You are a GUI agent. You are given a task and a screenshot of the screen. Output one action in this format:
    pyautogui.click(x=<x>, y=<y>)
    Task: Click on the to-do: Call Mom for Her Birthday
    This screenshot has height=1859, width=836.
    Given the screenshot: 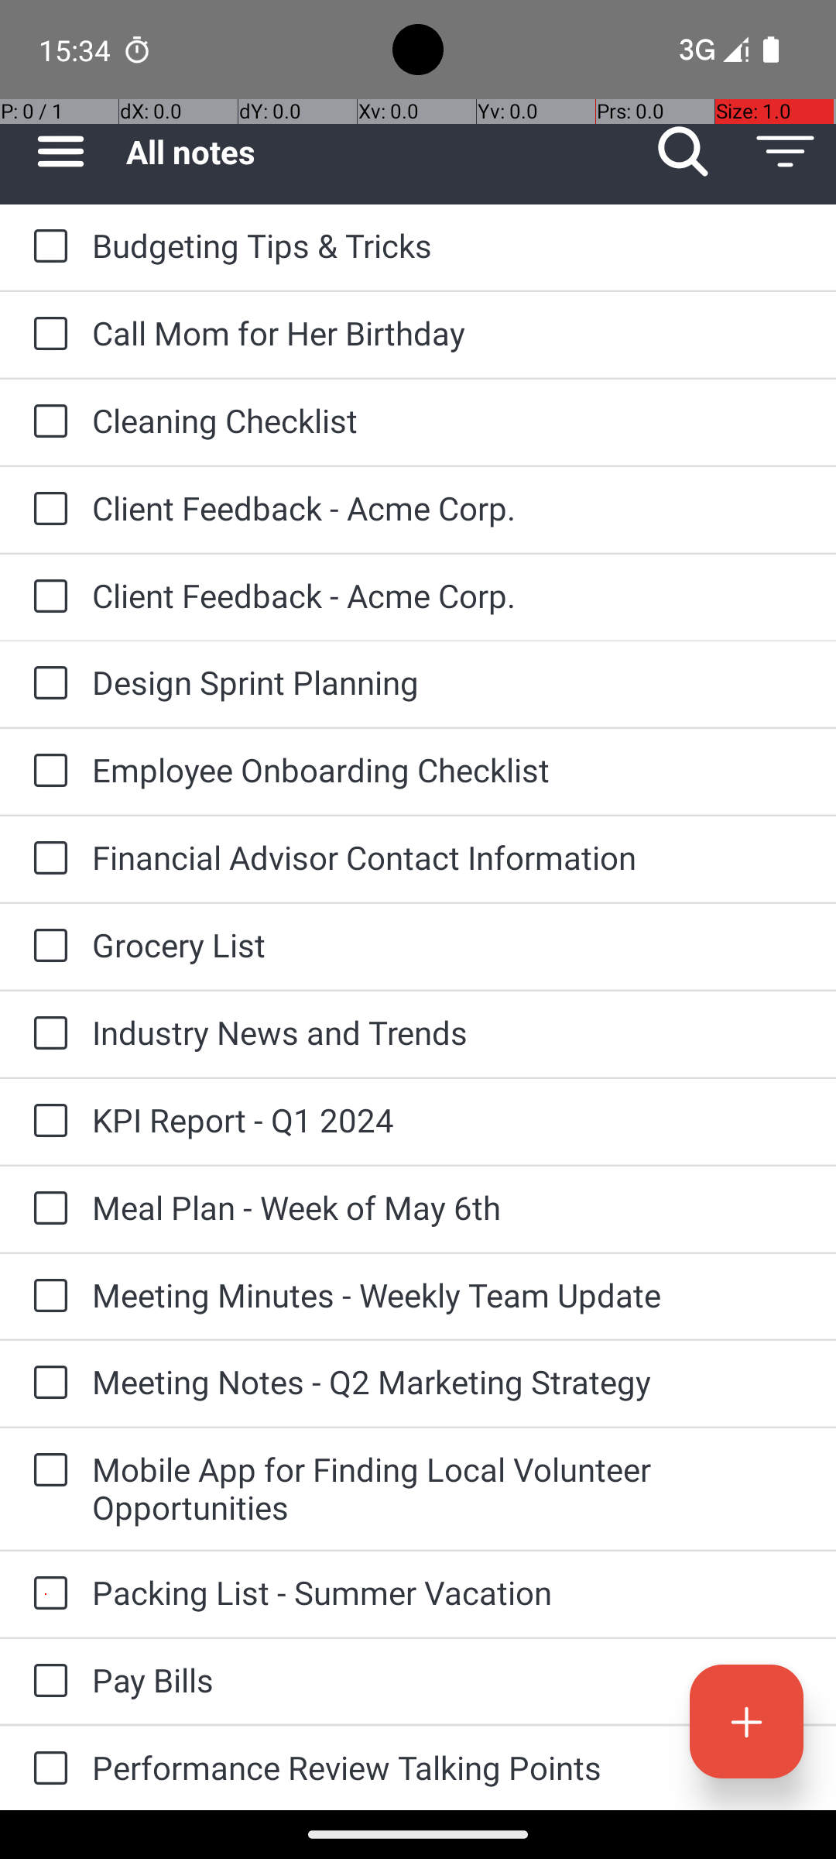 What is the action you would take?
    pyautogui.click(x=46, y=335)
    